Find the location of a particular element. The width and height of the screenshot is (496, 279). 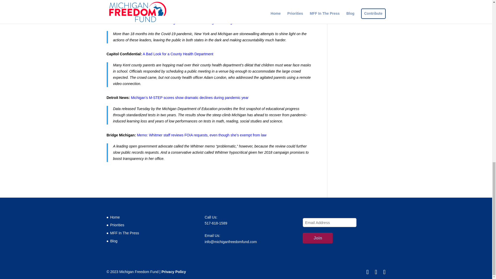

A Bad Look for a County Health Department is located at coordinates (178, 54).